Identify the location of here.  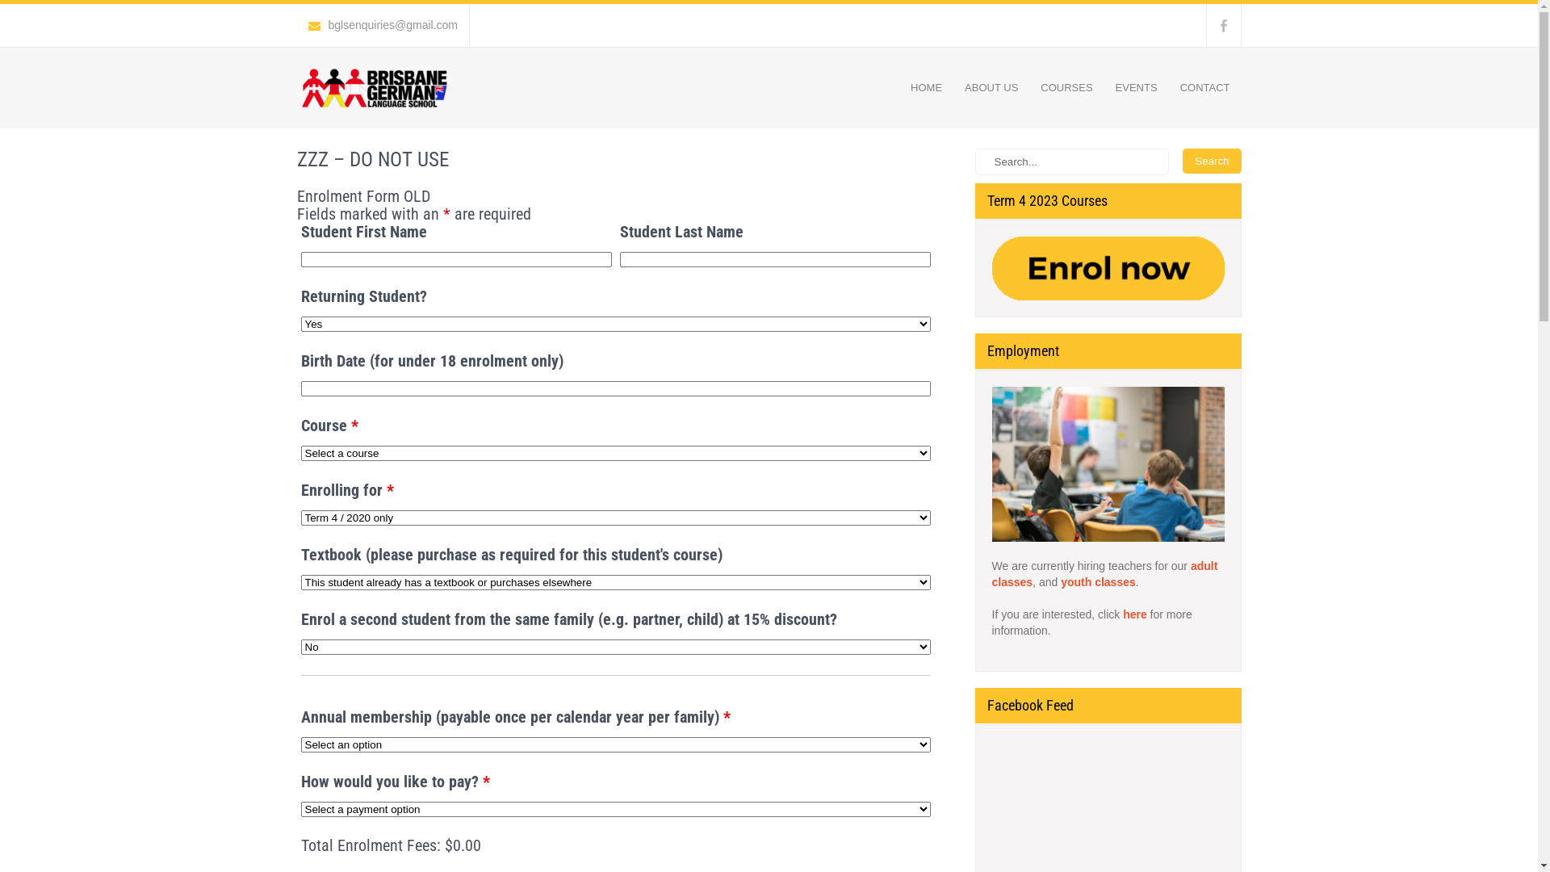
(1135, 614).